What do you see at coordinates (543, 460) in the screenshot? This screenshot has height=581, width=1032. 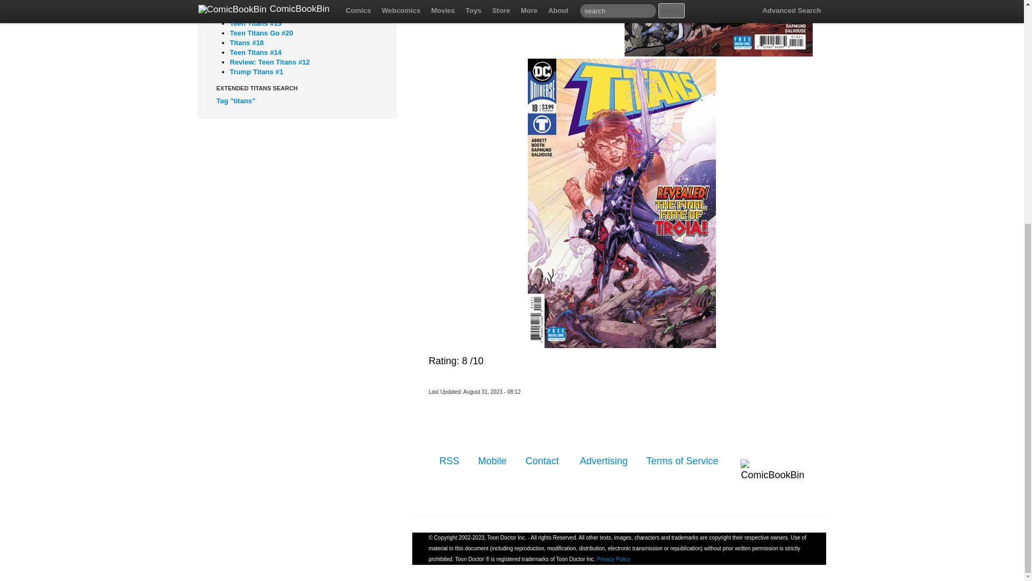 I see `Contact` at bounding box center [543, 460].